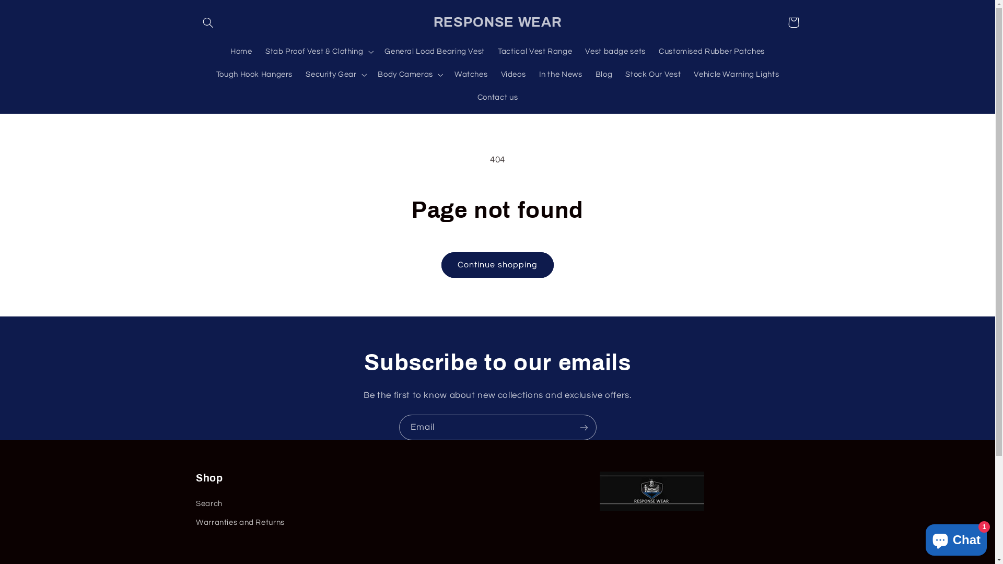 The height and width of the screenshot is (564, 1003). What do you see at coordinates (653, 75) in the screenshot?
I see `Stock Our Vest` at bounding box center [653, 75].